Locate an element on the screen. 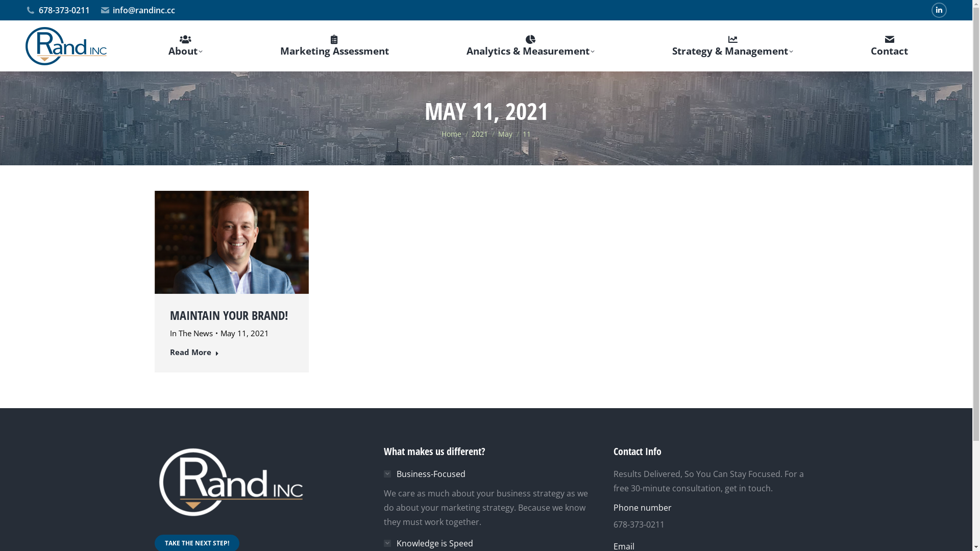 The image size is (980, 551). 2021 is located at coordinates (480, 134).